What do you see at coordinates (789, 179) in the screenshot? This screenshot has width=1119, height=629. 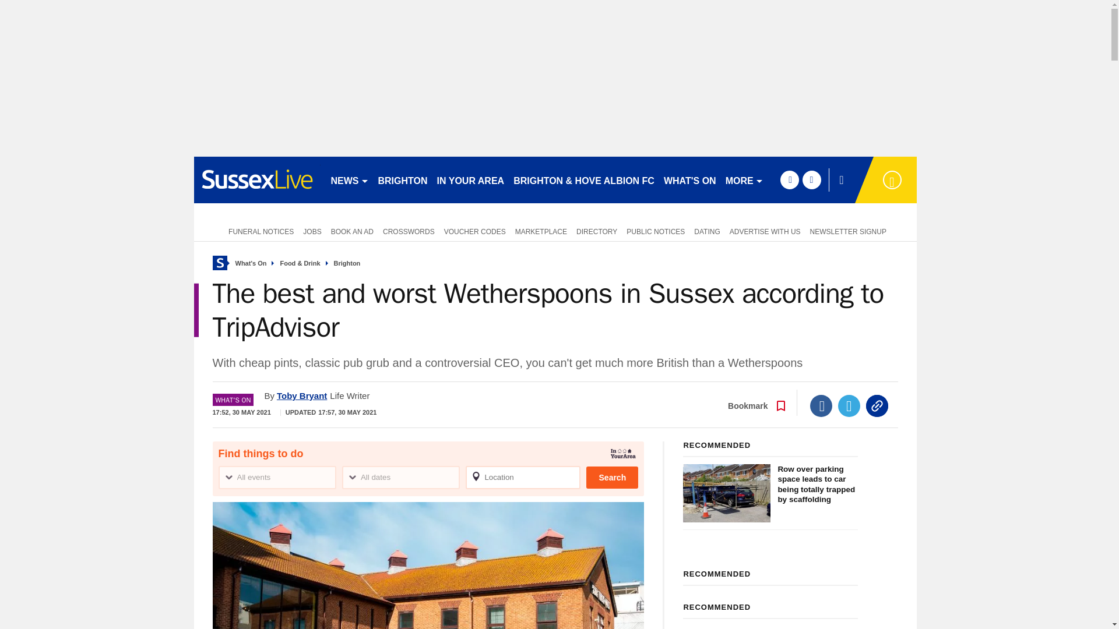 I see `facebook` at bounding box center [789, 179].